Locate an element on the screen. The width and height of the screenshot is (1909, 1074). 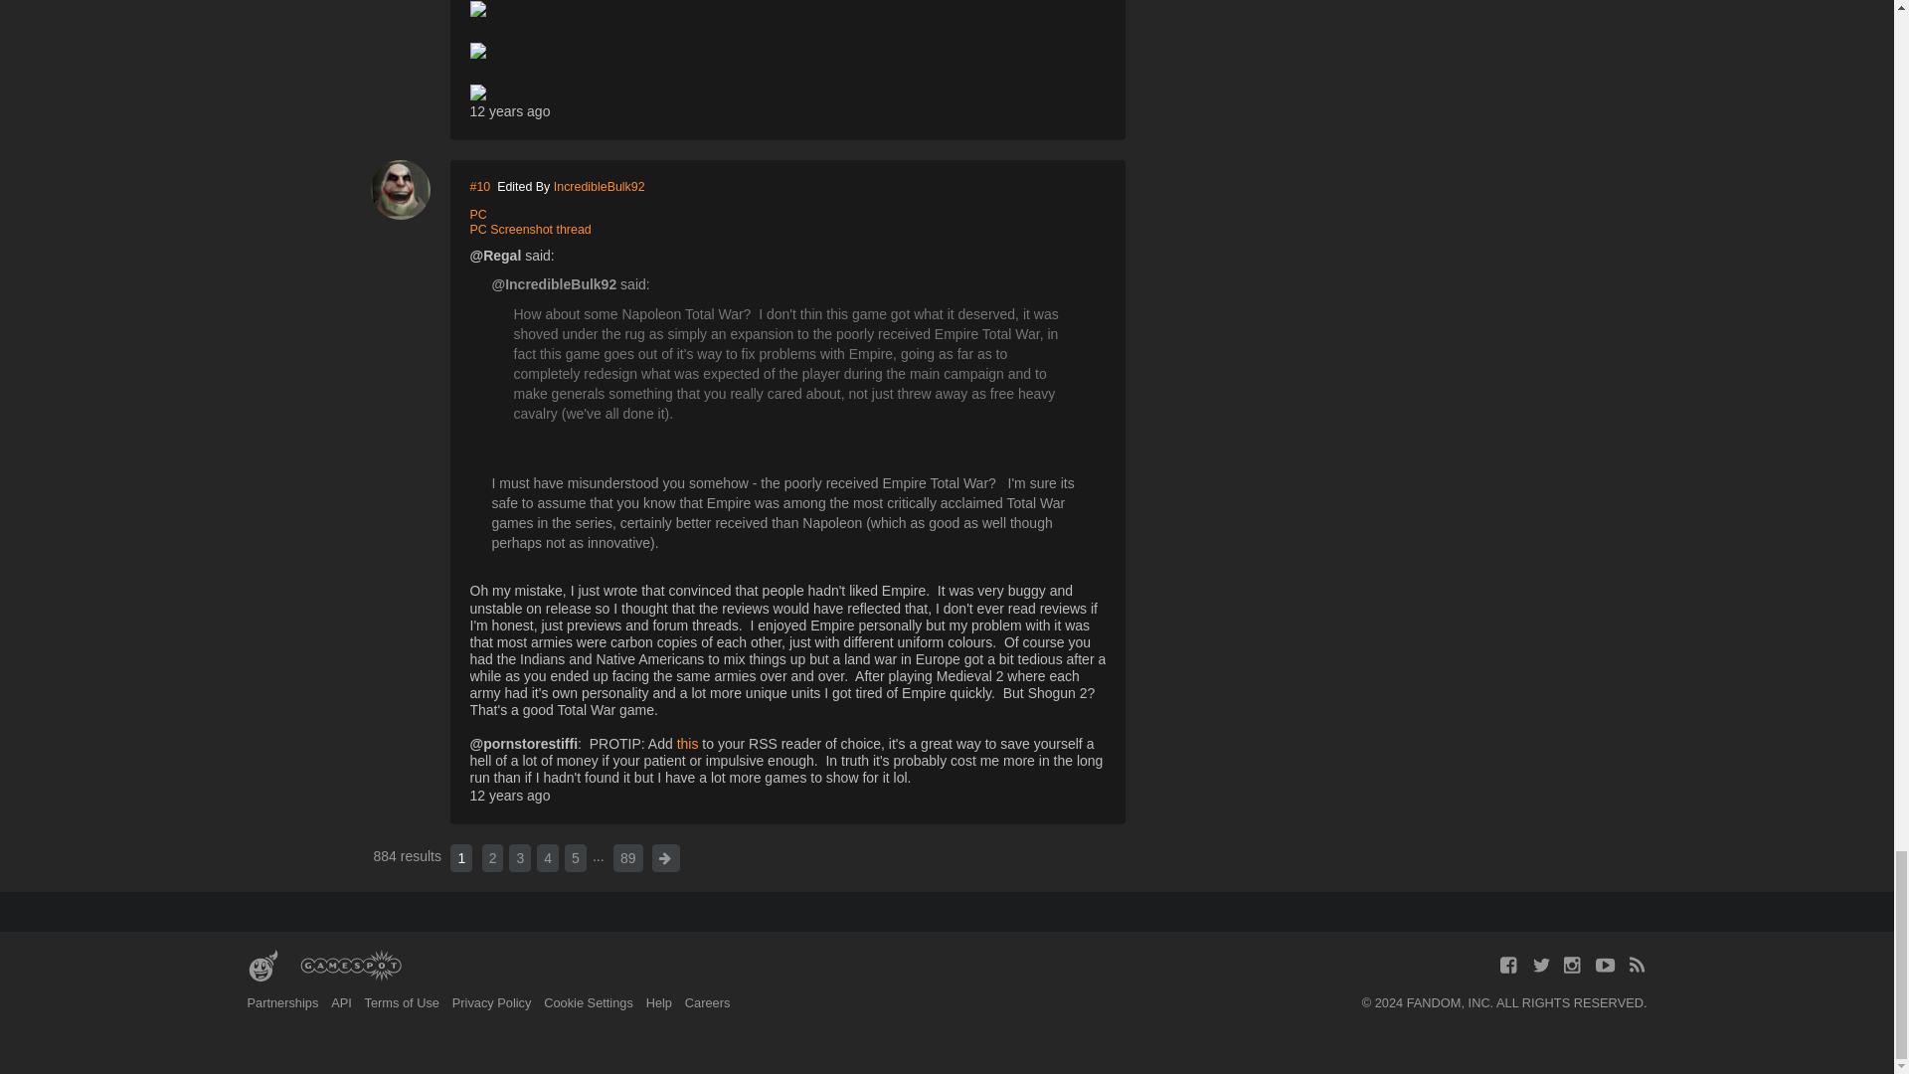
Jul 30, 2011, 6:52am is located at coordinates (509, 110).